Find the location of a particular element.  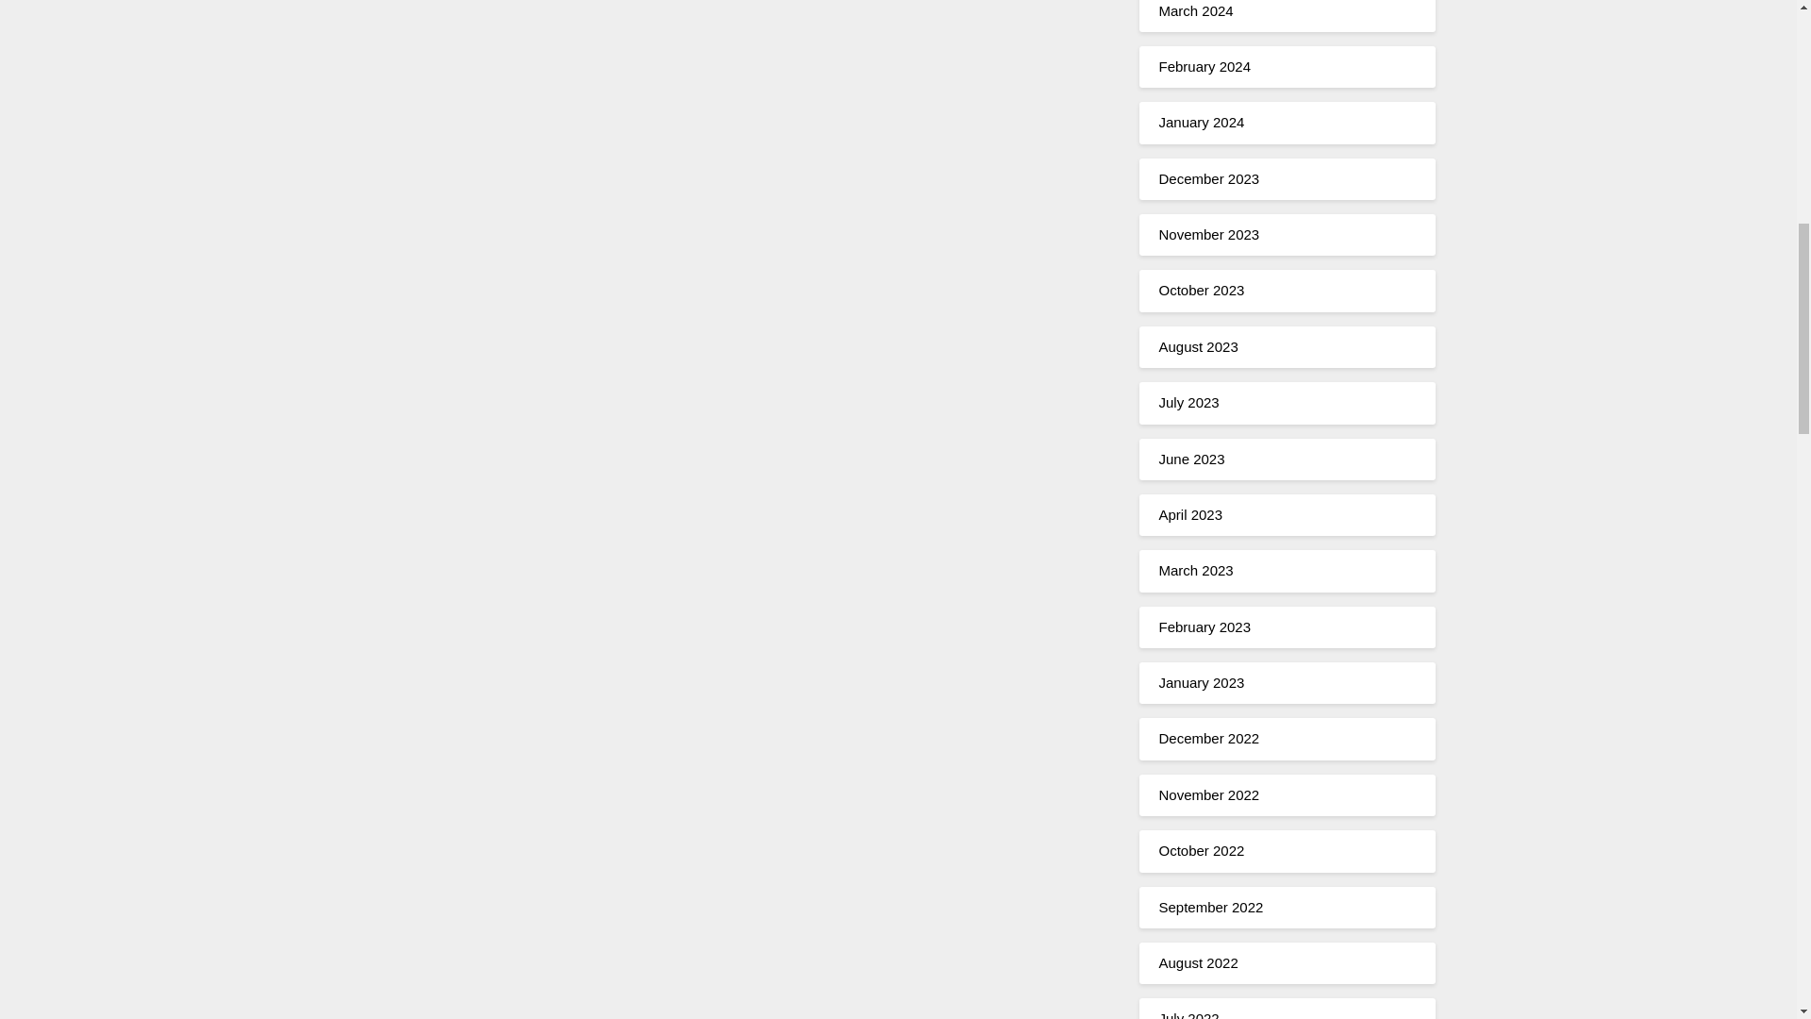

March 2023 is located at coordinates (1196, 570).